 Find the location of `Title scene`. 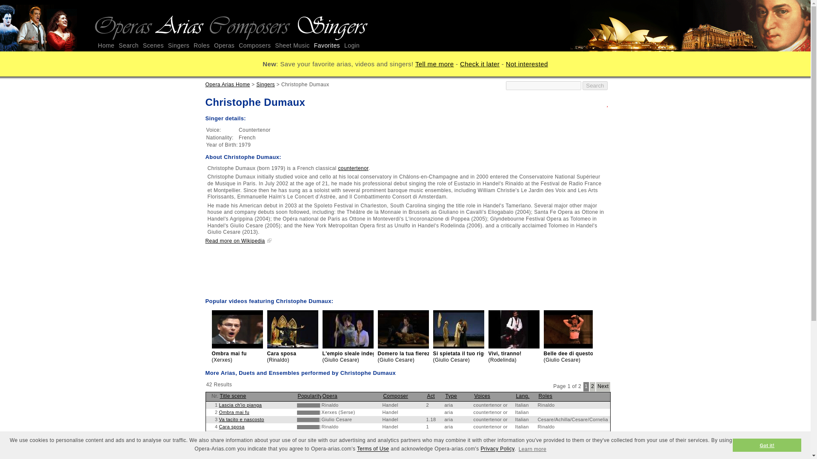

Title scene is located at coordinates (232, 396).